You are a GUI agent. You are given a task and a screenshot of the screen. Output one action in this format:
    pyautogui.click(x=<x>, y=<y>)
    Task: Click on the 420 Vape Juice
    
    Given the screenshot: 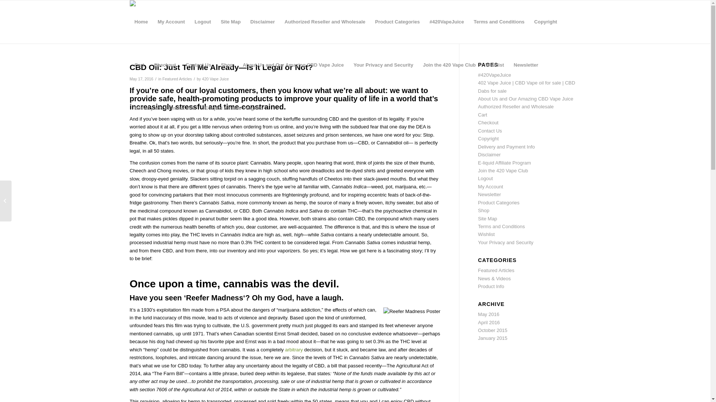 What is the action you would take?
    pyautogui.click(x=216, y=79)
    